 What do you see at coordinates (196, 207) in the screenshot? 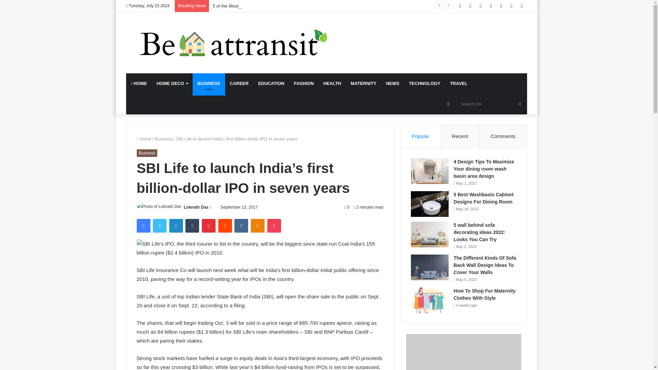
I see `Loknath Das` at bounding box center [196, 207].